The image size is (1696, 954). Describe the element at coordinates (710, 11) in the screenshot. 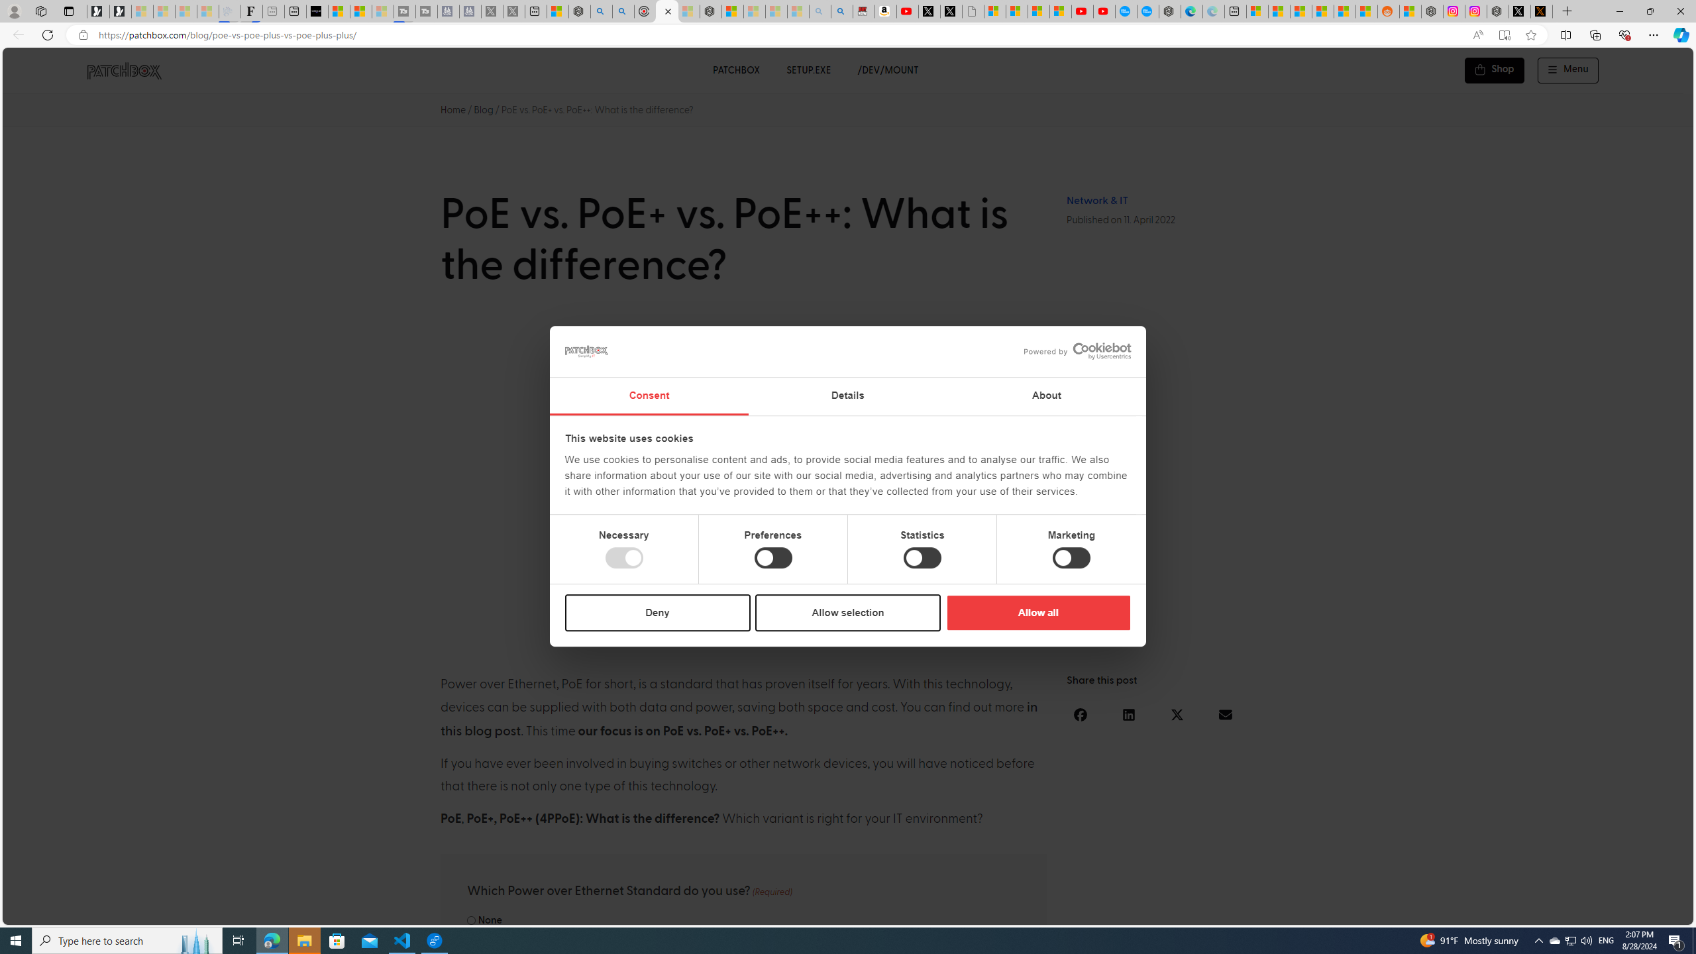

I see `Nordace - Nordace Siena Is Not An Ordinary Backpack` at that location.